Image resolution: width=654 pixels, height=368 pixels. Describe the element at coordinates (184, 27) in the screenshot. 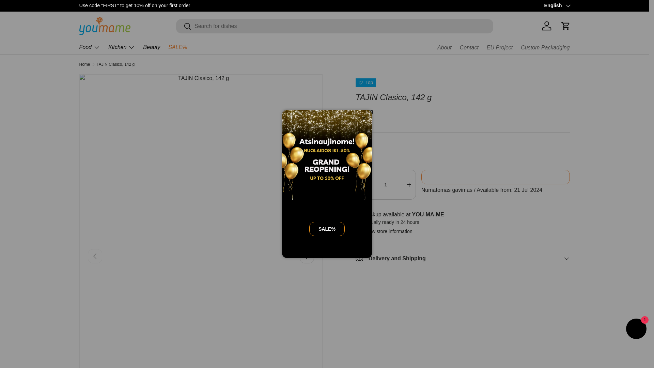

I see `Search` at that location.